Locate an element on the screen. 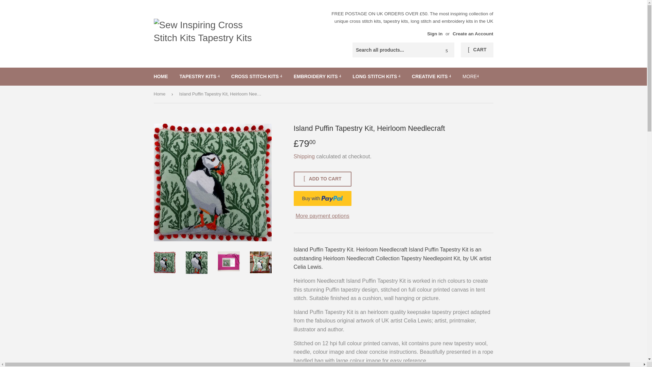 Image resolution: width=652 pixels, height=367 pixels. Back to the frontpage is located at coordinates (160, 94).